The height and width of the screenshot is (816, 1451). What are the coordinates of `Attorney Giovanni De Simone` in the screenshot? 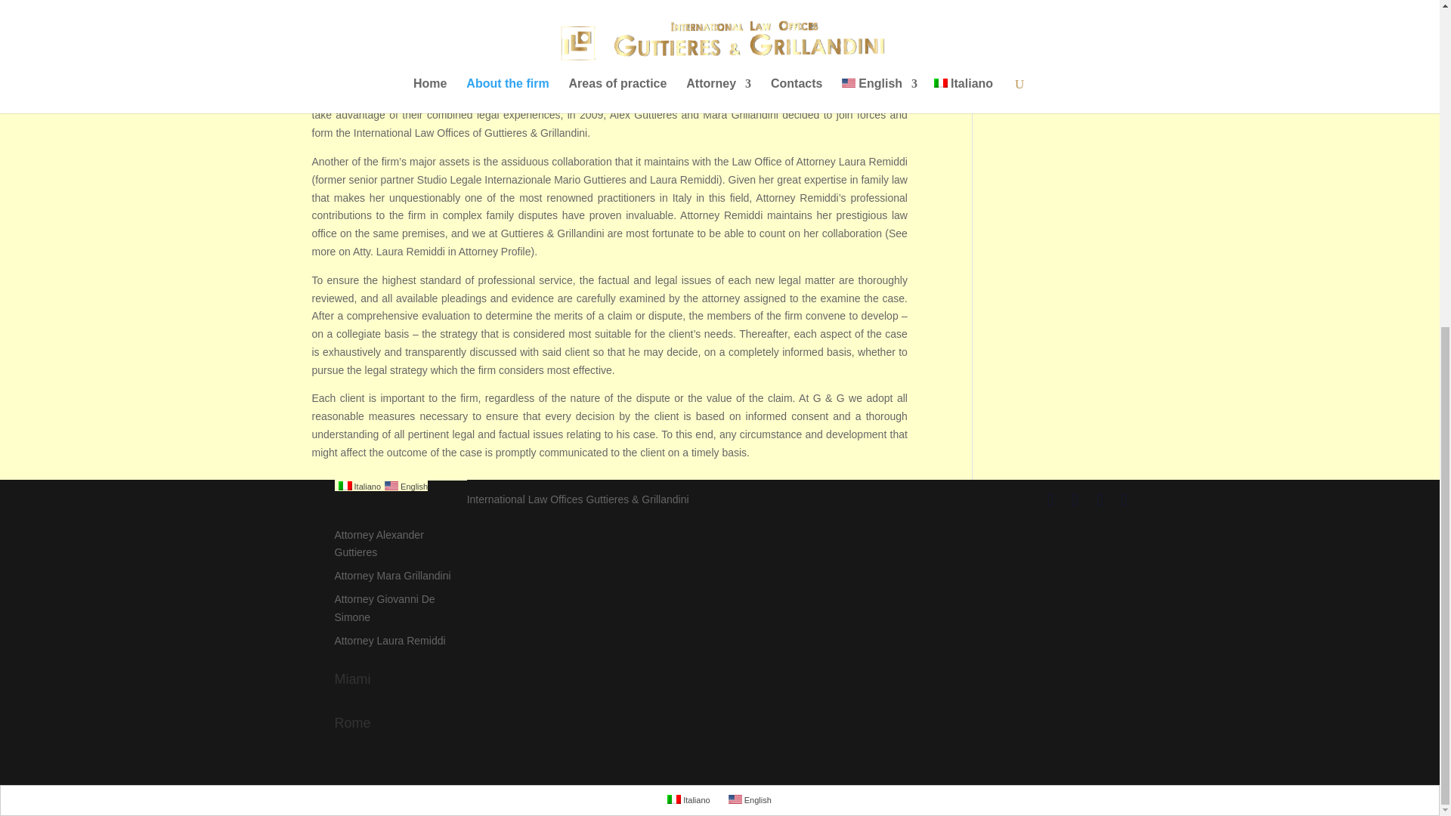 It's located at (384, 608).